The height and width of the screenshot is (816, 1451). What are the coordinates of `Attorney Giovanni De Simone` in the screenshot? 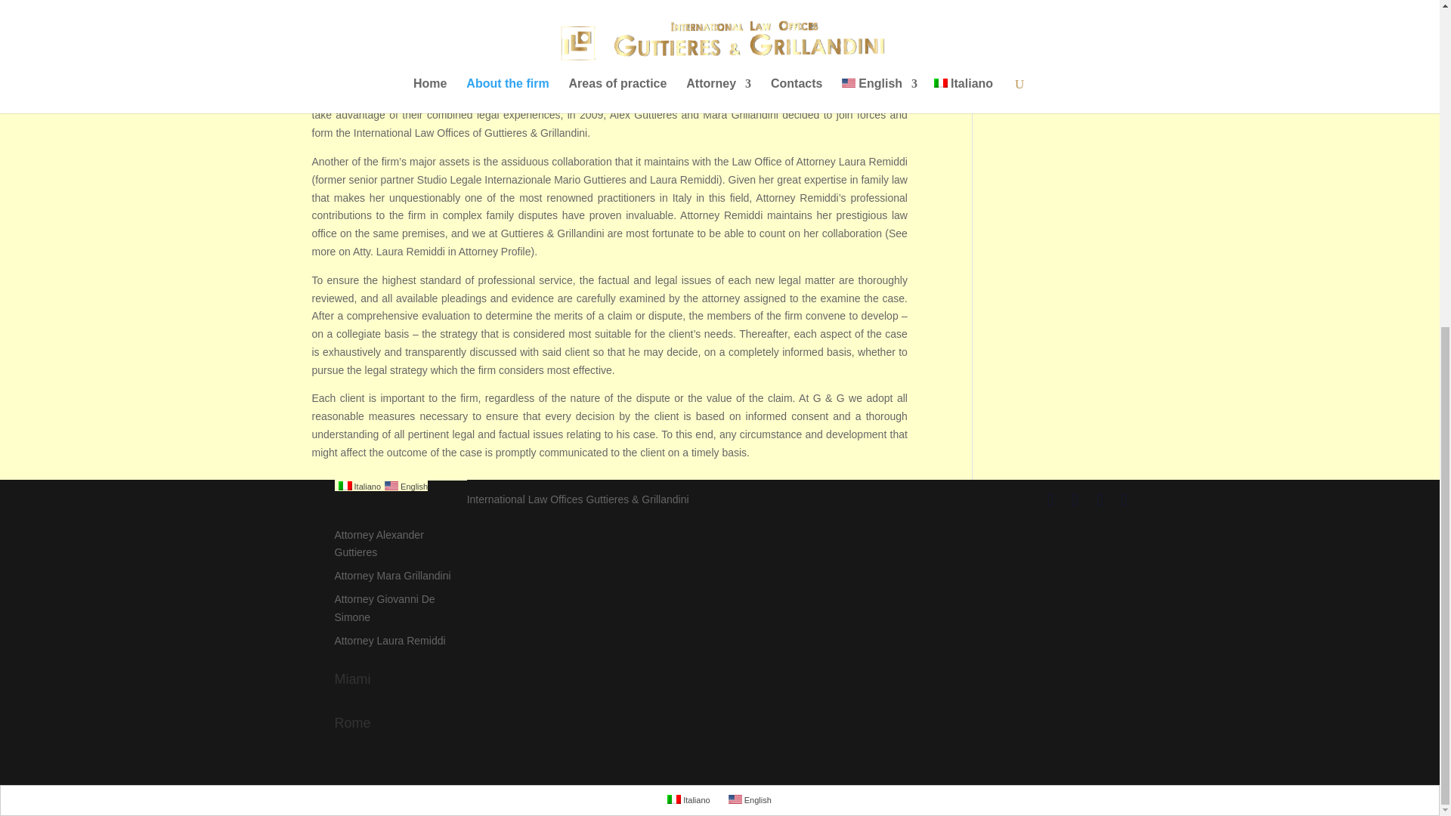 It's located at (384, 608).